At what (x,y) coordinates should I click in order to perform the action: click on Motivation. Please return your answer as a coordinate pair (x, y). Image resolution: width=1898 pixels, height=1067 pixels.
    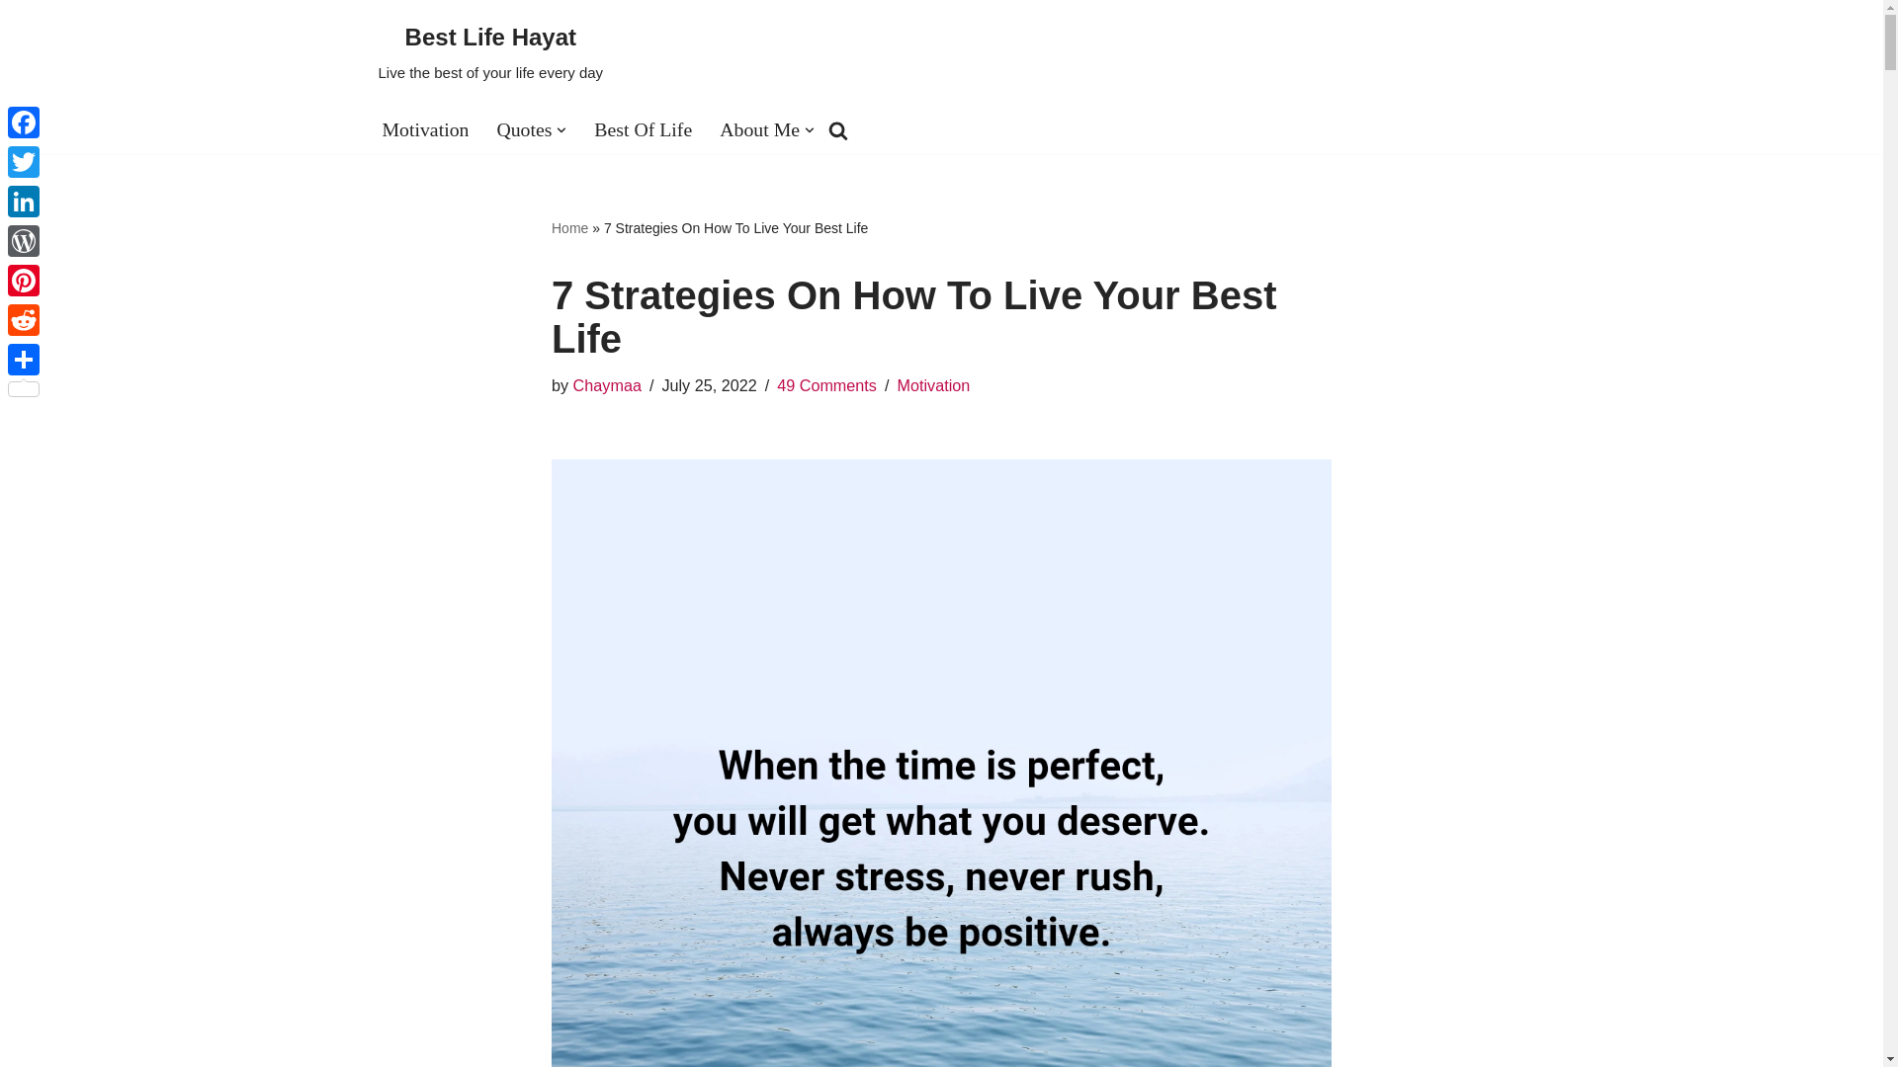
    Looking at the image, I should click on (569, 227).